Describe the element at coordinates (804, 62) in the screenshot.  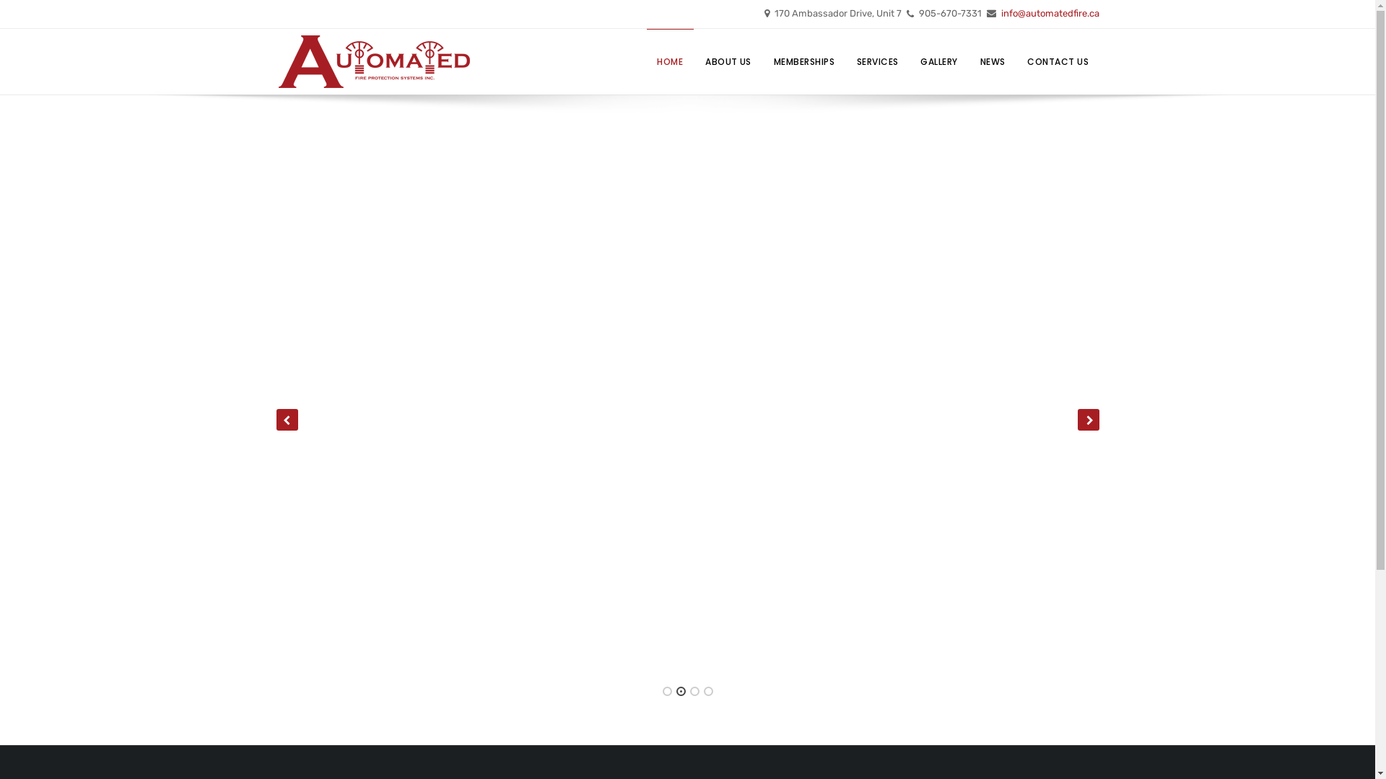
I see `MEMBERSHIPS` at that location.